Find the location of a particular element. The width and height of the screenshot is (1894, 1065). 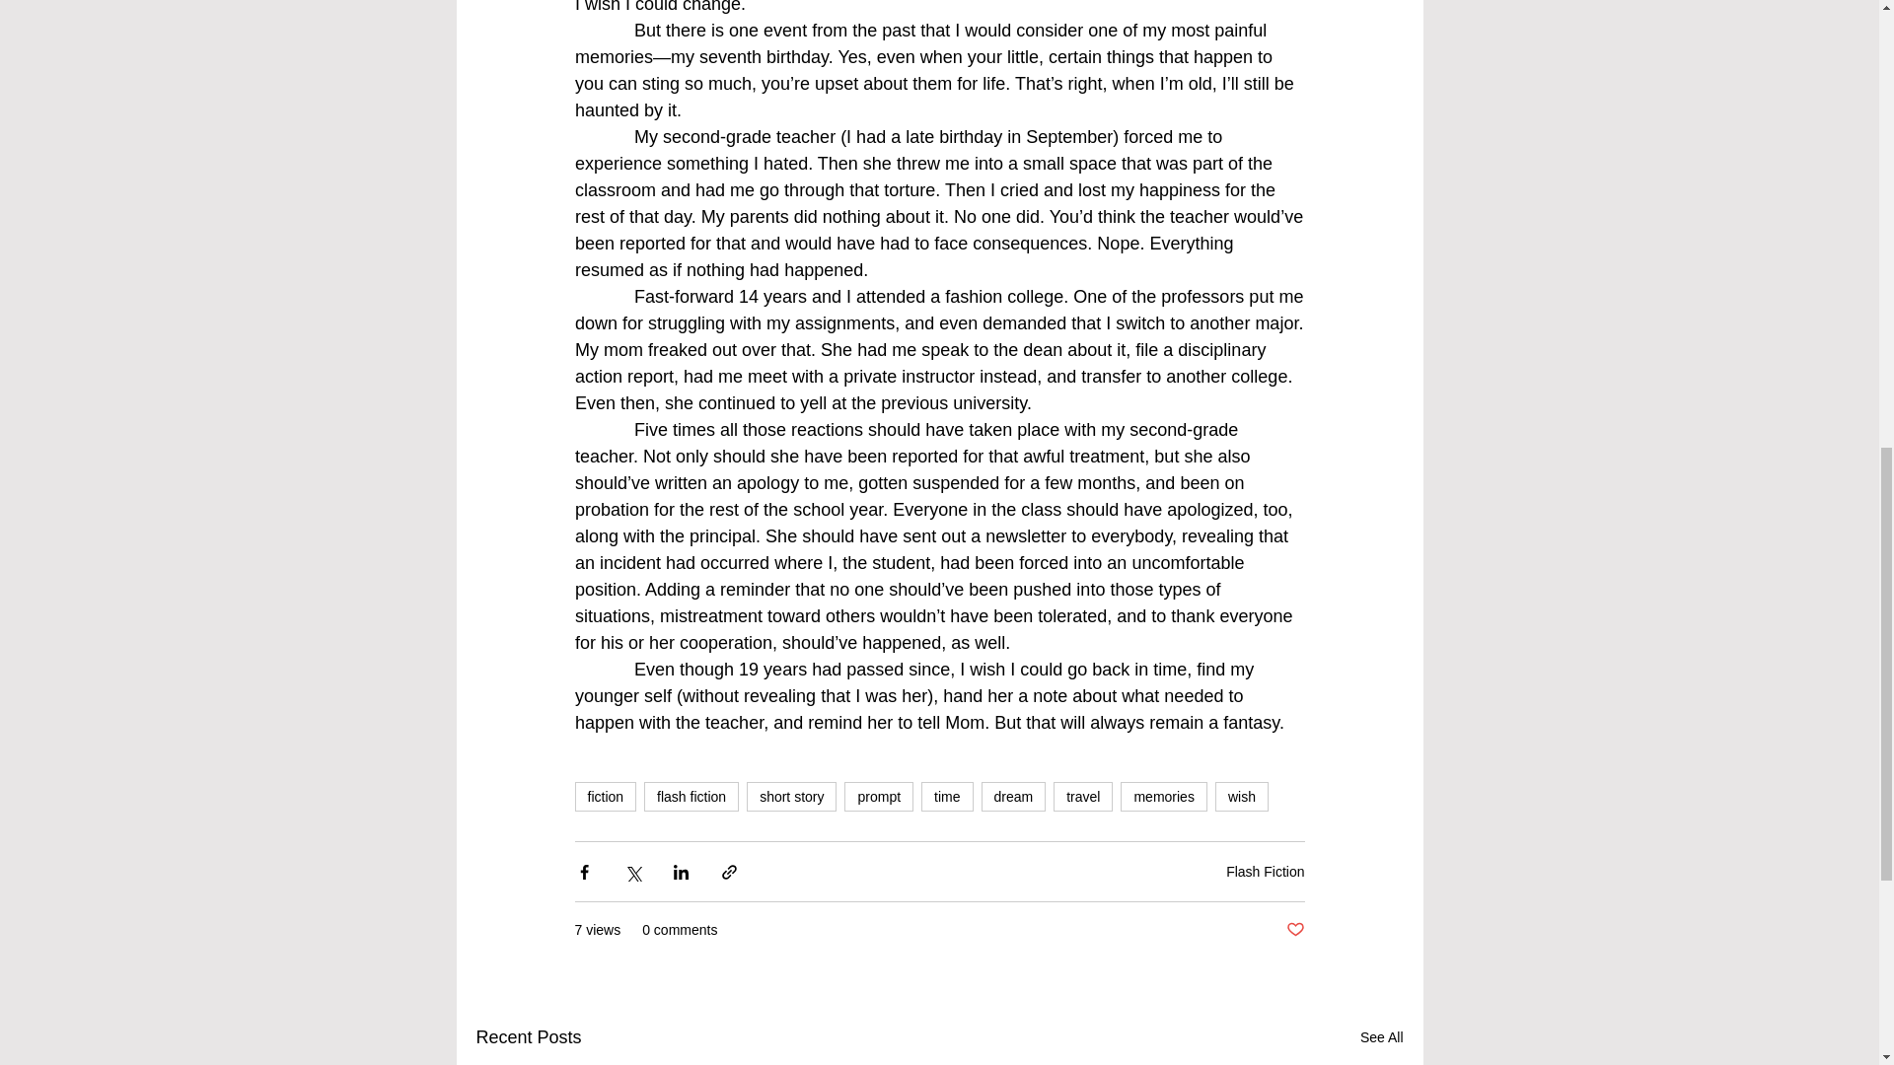

flash fiction is located at coordinates (691, 796).